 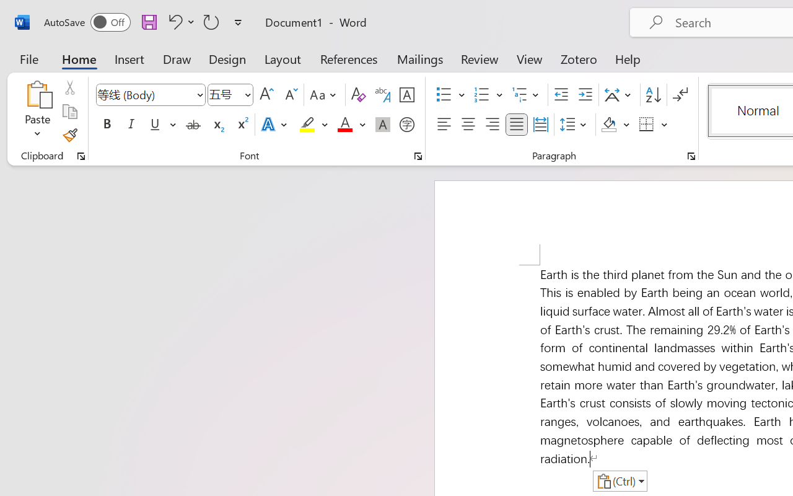 What do you see at coordinates (351, 125) in the screenshot?
I see `Font Color` at bounding box center [351, 125].